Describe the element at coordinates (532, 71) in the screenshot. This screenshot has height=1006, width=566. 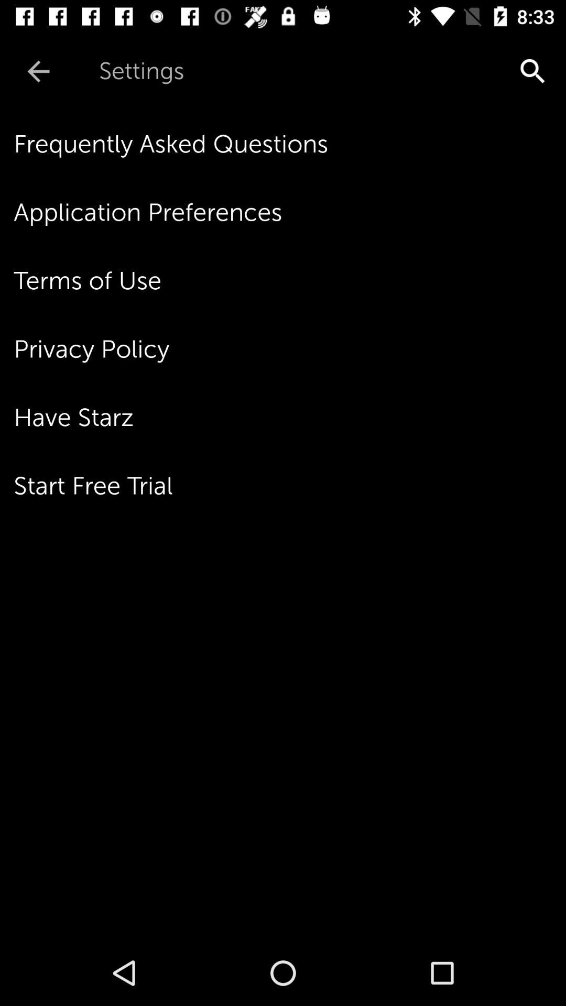
I see `open the item above frequently asked questions item` at that location.